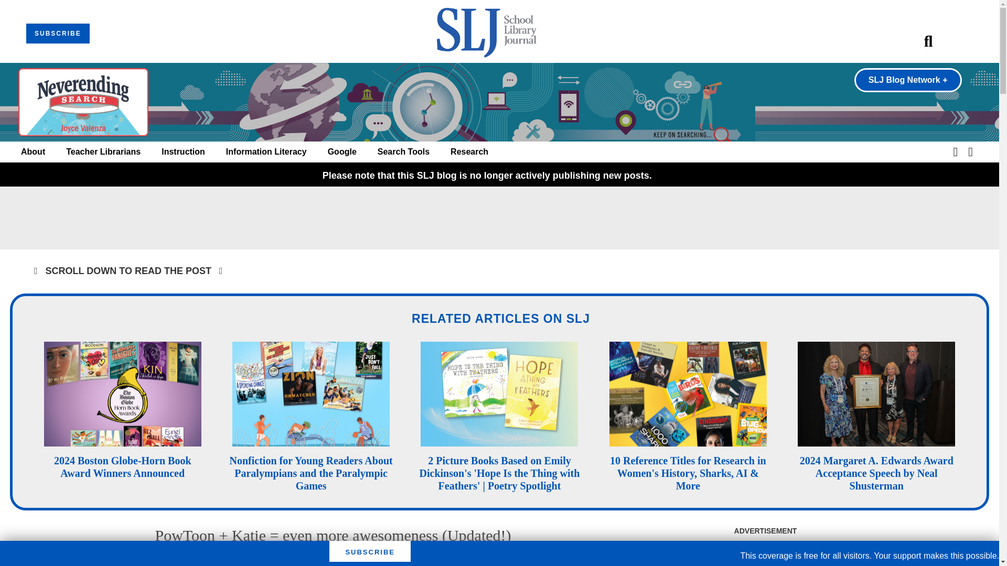 The image size is (1007, 566). I want to click on Teacher Librarians, so click(103, 152).